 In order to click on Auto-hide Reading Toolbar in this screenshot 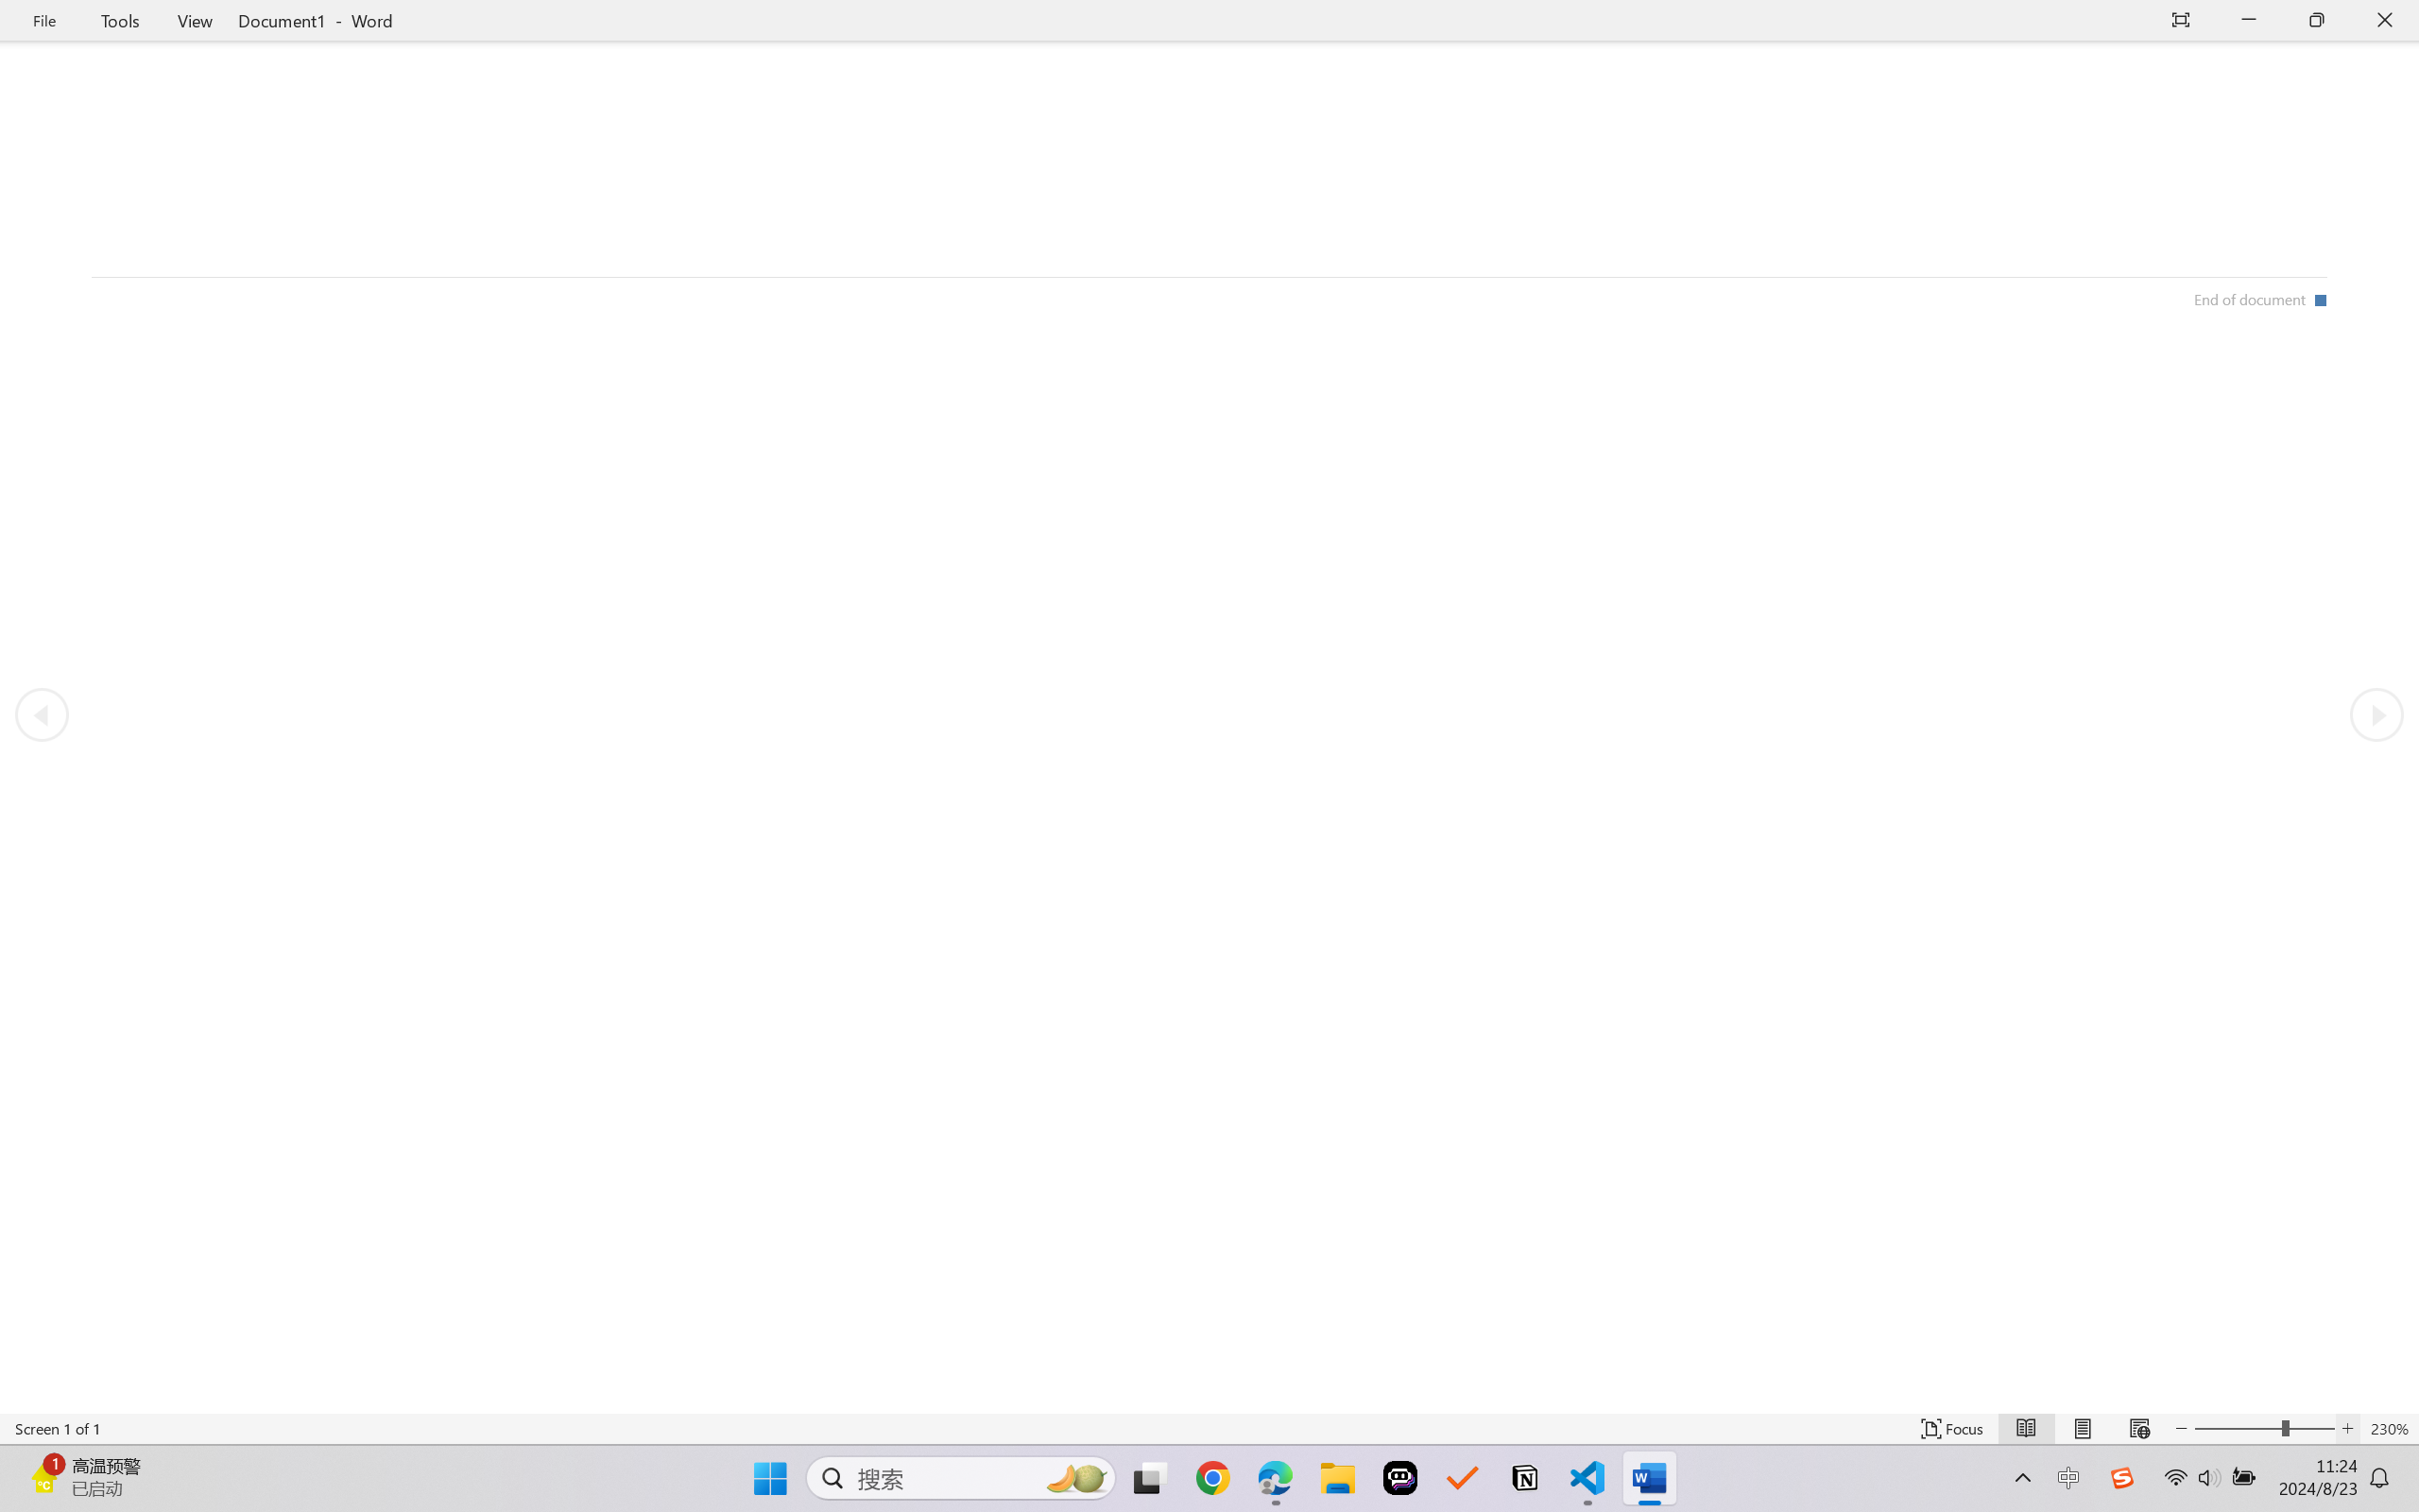, I will do `click(2181, 21)`.